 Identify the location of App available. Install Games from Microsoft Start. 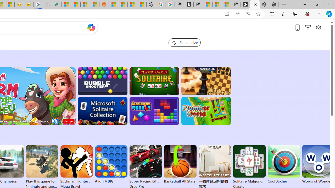
(227, 14).